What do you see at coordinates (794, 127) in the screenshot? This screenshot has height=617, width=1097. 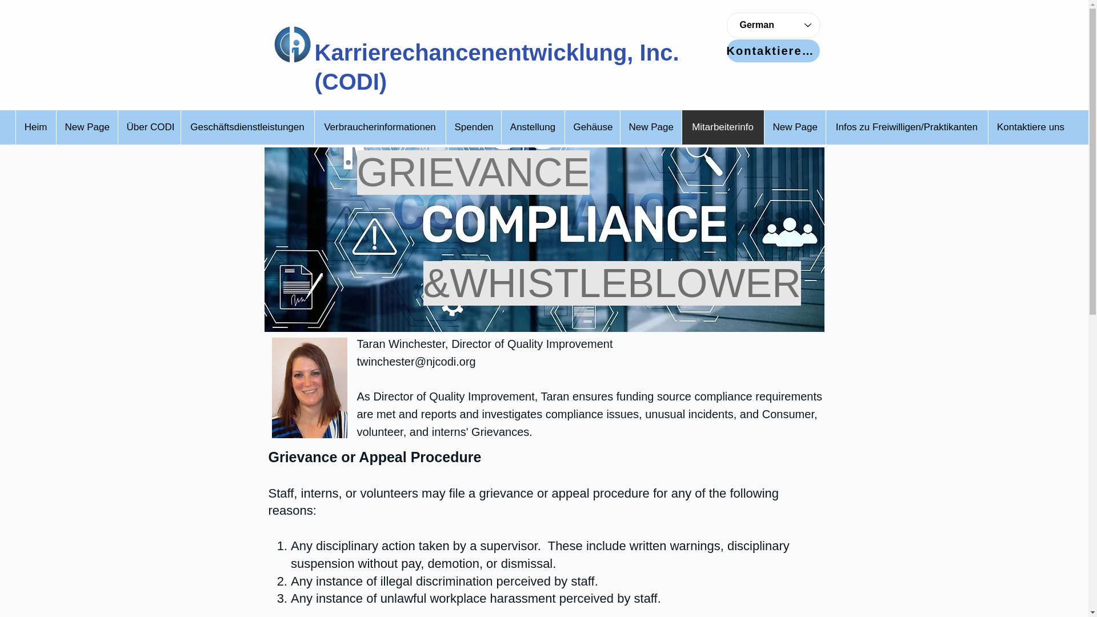 I see `New Page` at bounding box center [794, 127].